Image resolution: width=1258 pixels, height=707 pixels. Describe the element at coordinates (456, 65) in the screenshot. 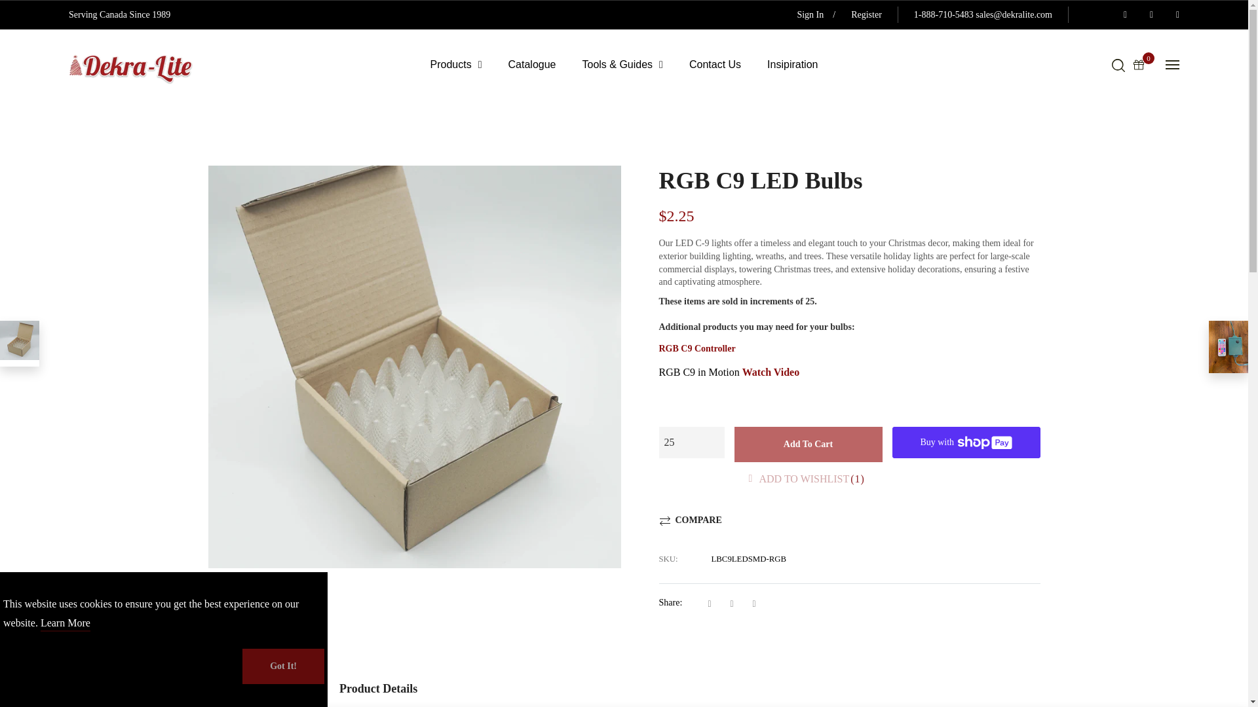

I see `Products` at that location.